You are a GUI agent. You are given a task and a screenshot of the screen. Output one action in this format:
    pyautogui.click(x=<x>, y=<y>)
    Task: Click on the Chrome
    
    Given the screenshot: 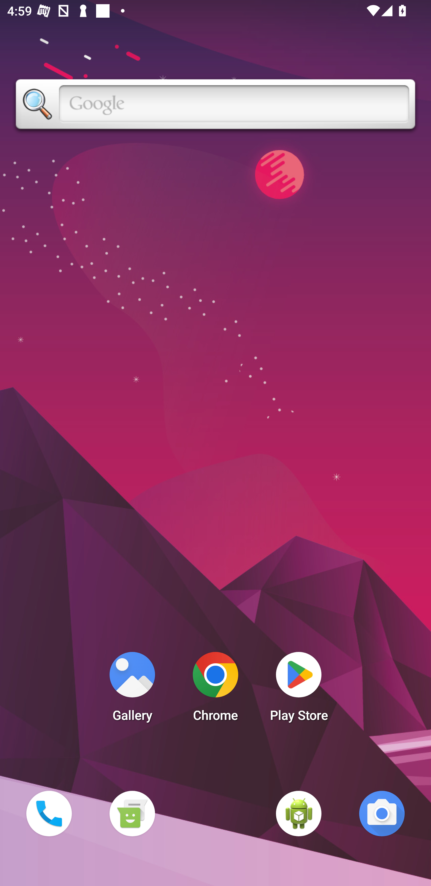 What is the action you would take?
    pyautogui.click(x=215, y=690)
    